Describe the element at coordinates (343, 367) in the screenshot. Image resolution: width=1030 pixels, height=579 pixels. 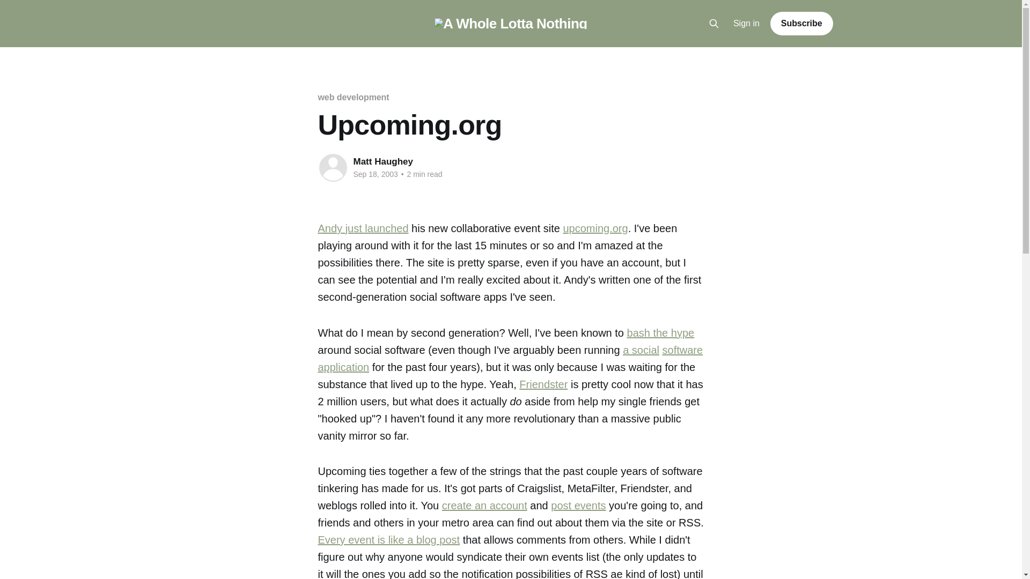
I see `application` at that location.